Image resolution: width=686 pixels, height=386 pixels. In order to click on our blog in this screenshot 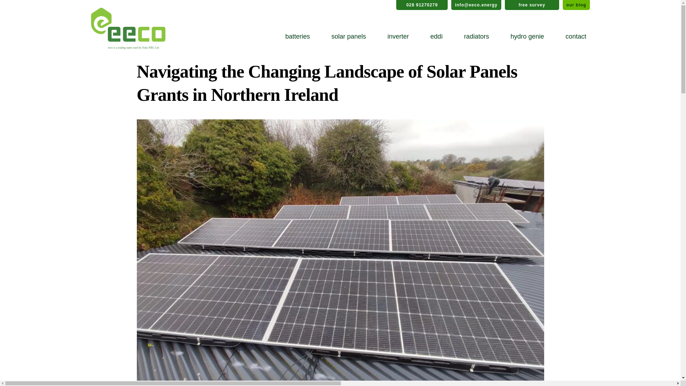, I will do `click(576, 5)`.